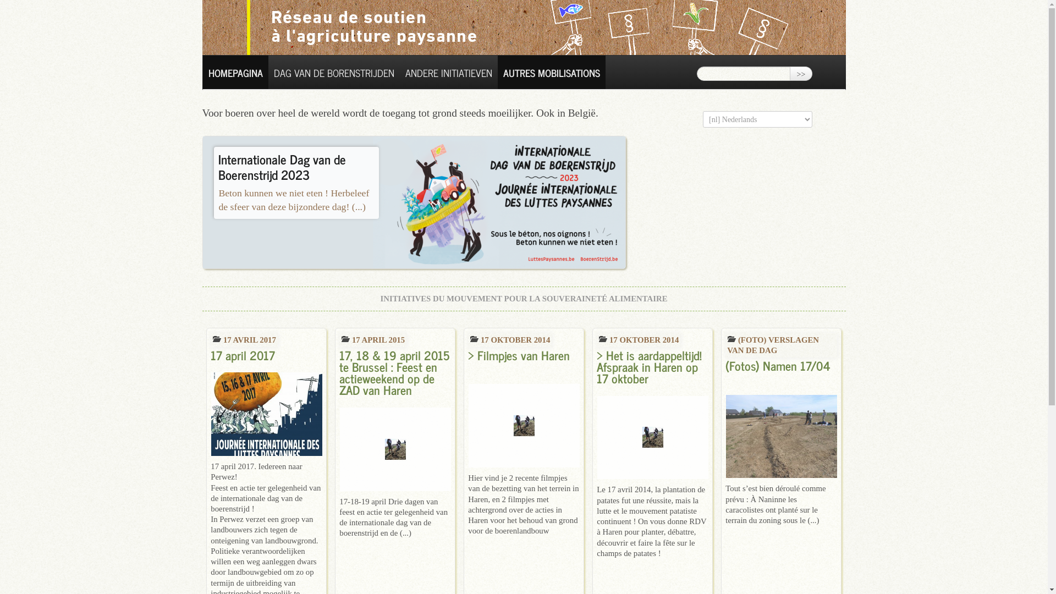 The width and height of the screenshot is (1056, 594). I want to click on  (foto) Verslagen van de dag, so click(732, 339).